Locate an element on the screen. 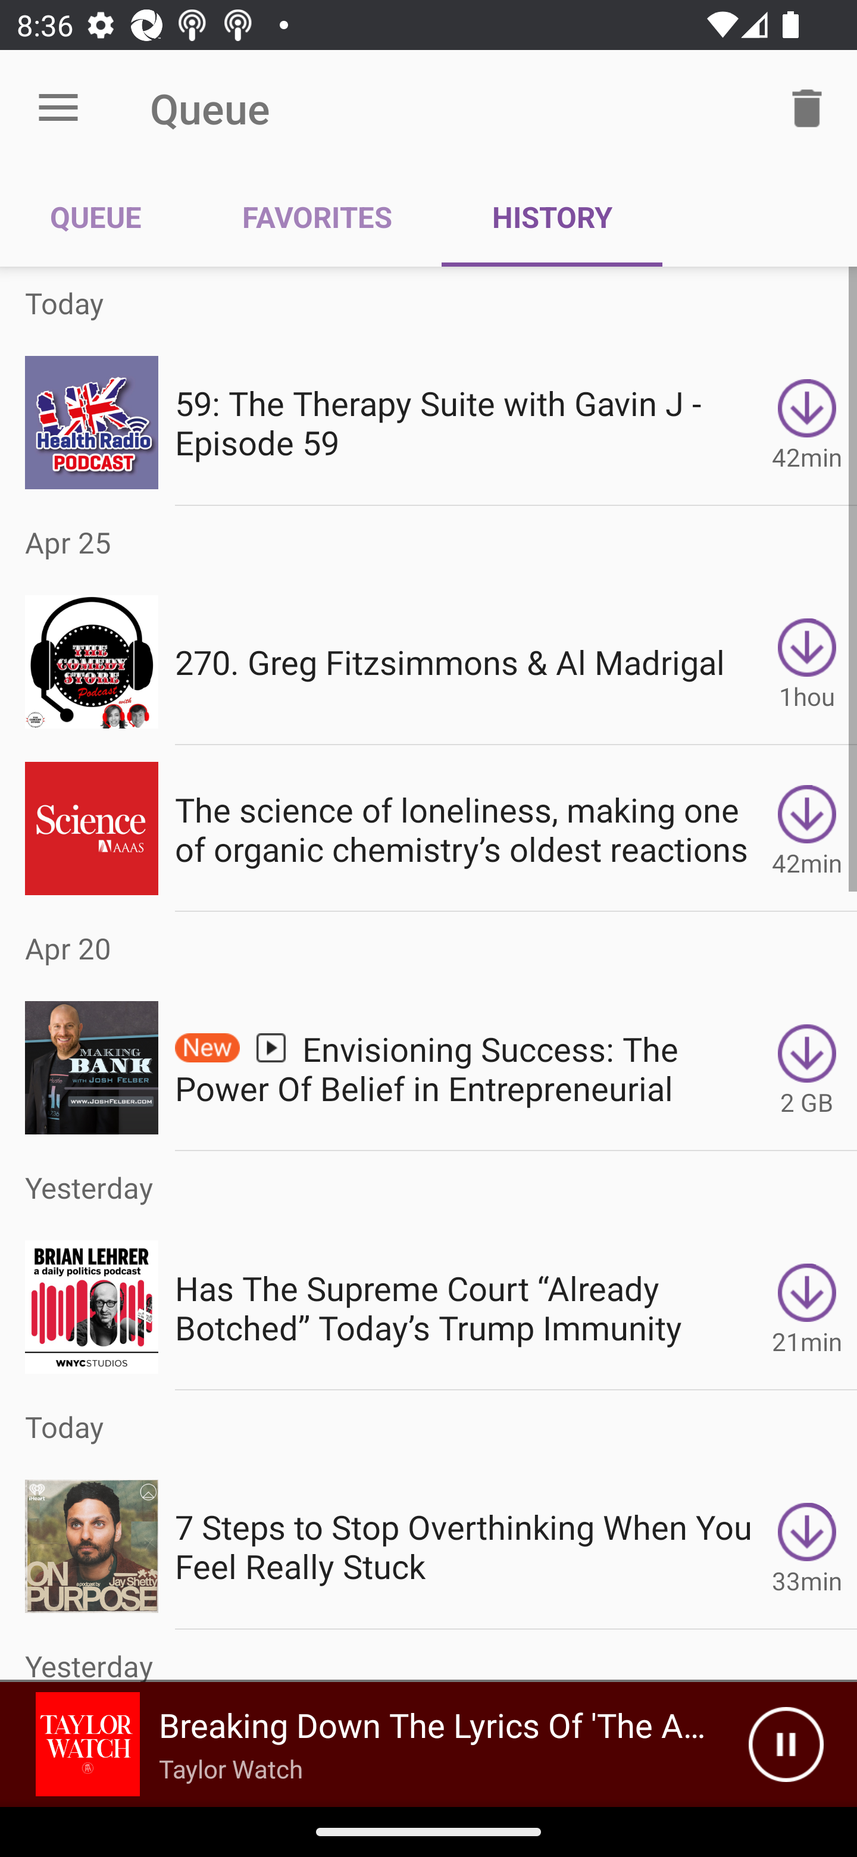  FAVORITES is located at coordinates (317, 217).